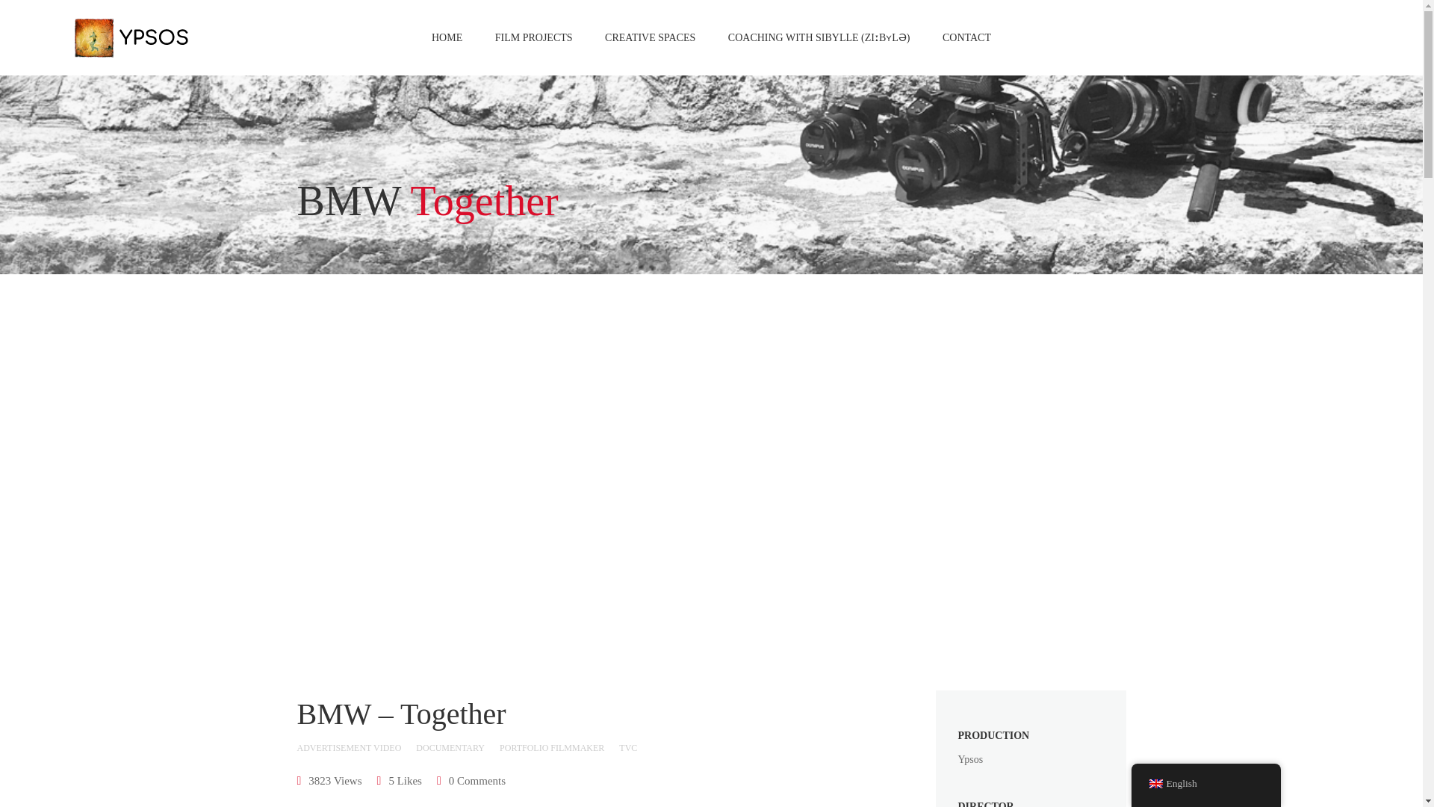  I want to click on 5 Likes, so click(399, 780).